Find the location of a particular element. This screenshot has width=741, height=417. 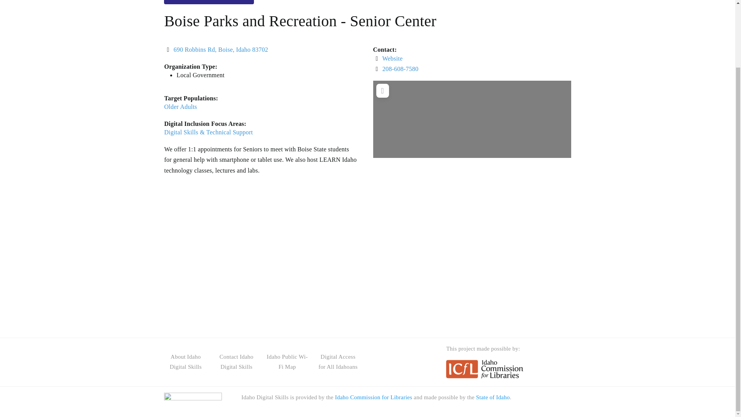

State of Idaho is located at coordinates (492, 397).